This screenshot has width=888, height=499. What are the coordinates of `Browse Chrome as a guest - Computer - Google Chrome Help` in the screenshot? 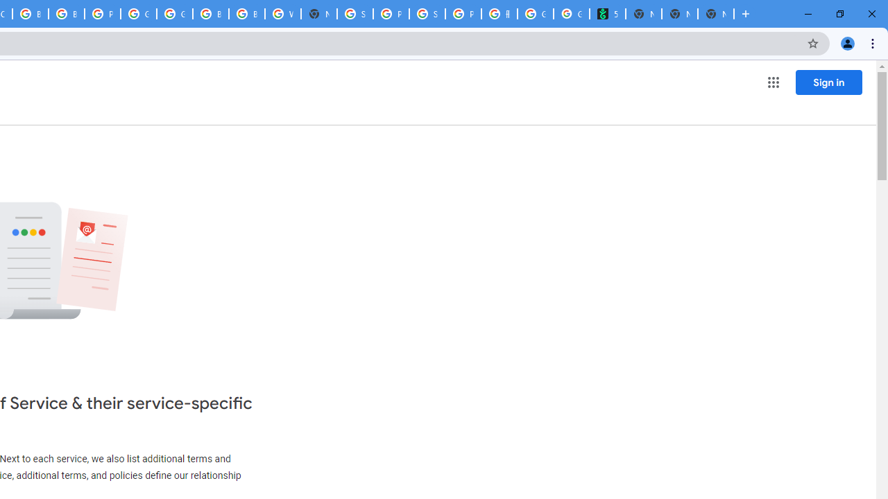 It's located at (31, 14).